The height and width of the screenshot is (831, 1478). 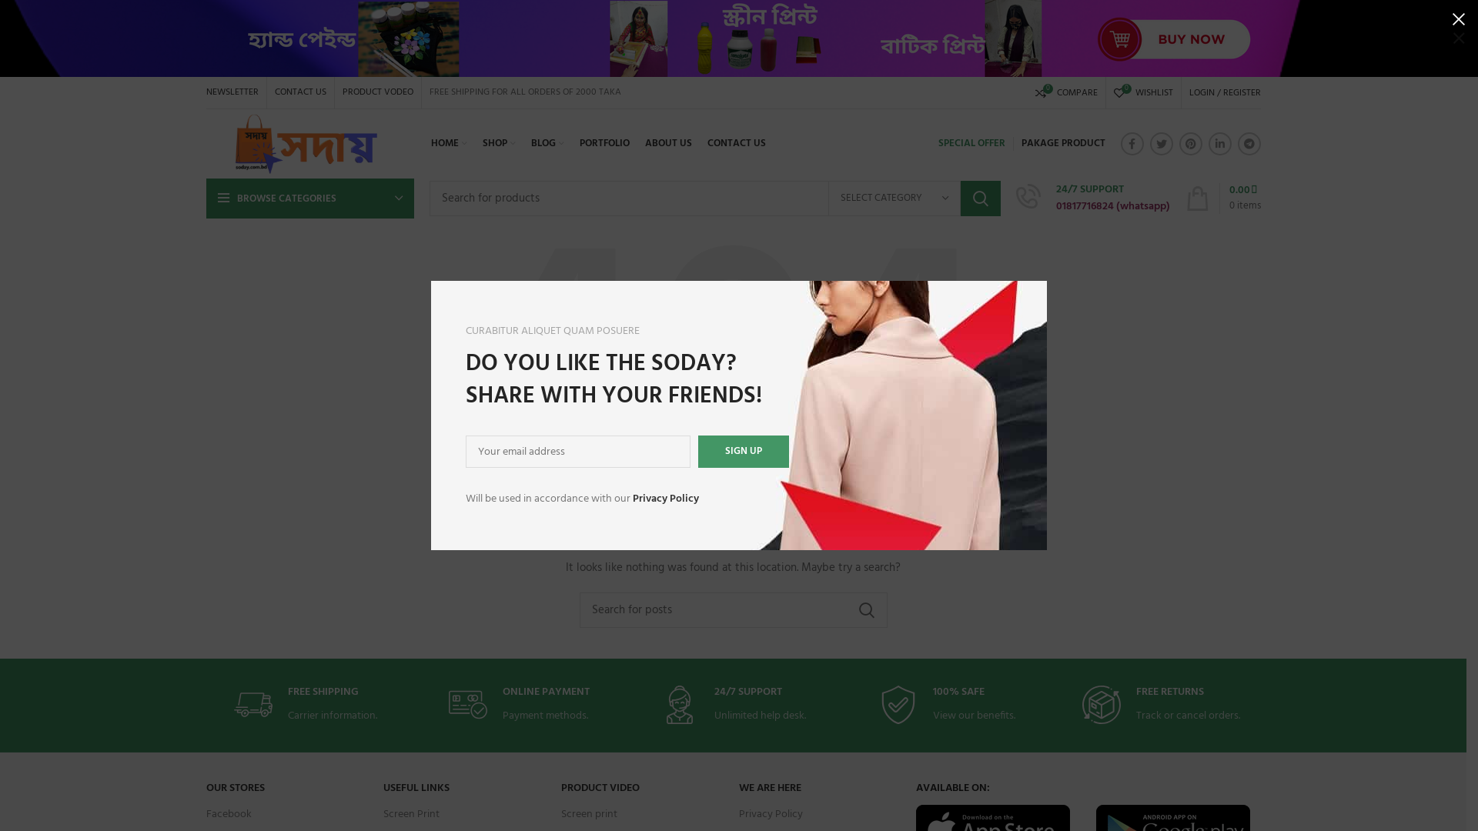 I want to click on 24/7 SUPPORT
Unlimited help desk., so click(x=733, y=705).